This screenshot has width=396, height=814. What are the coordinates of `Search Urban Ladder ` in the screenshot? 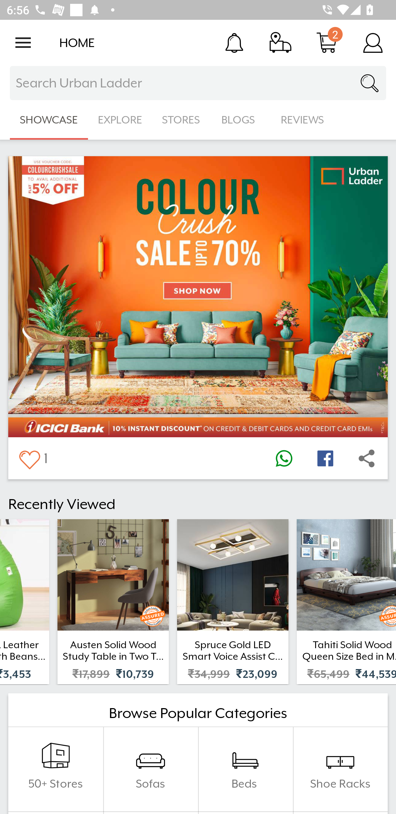 It's located at (198, 83).